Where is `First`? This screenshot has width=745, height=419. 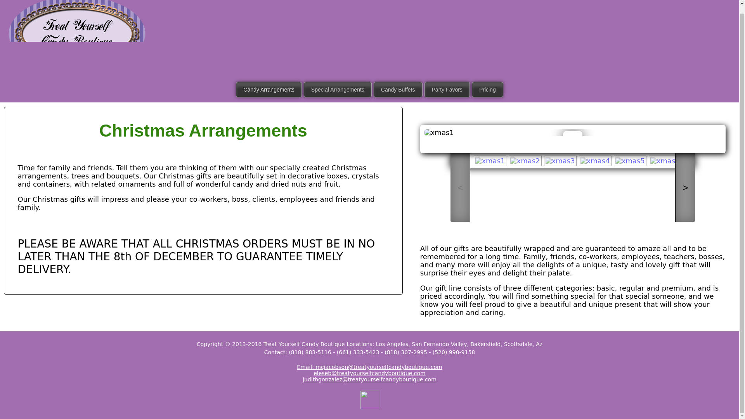
First is located at coordinates (557, 144).